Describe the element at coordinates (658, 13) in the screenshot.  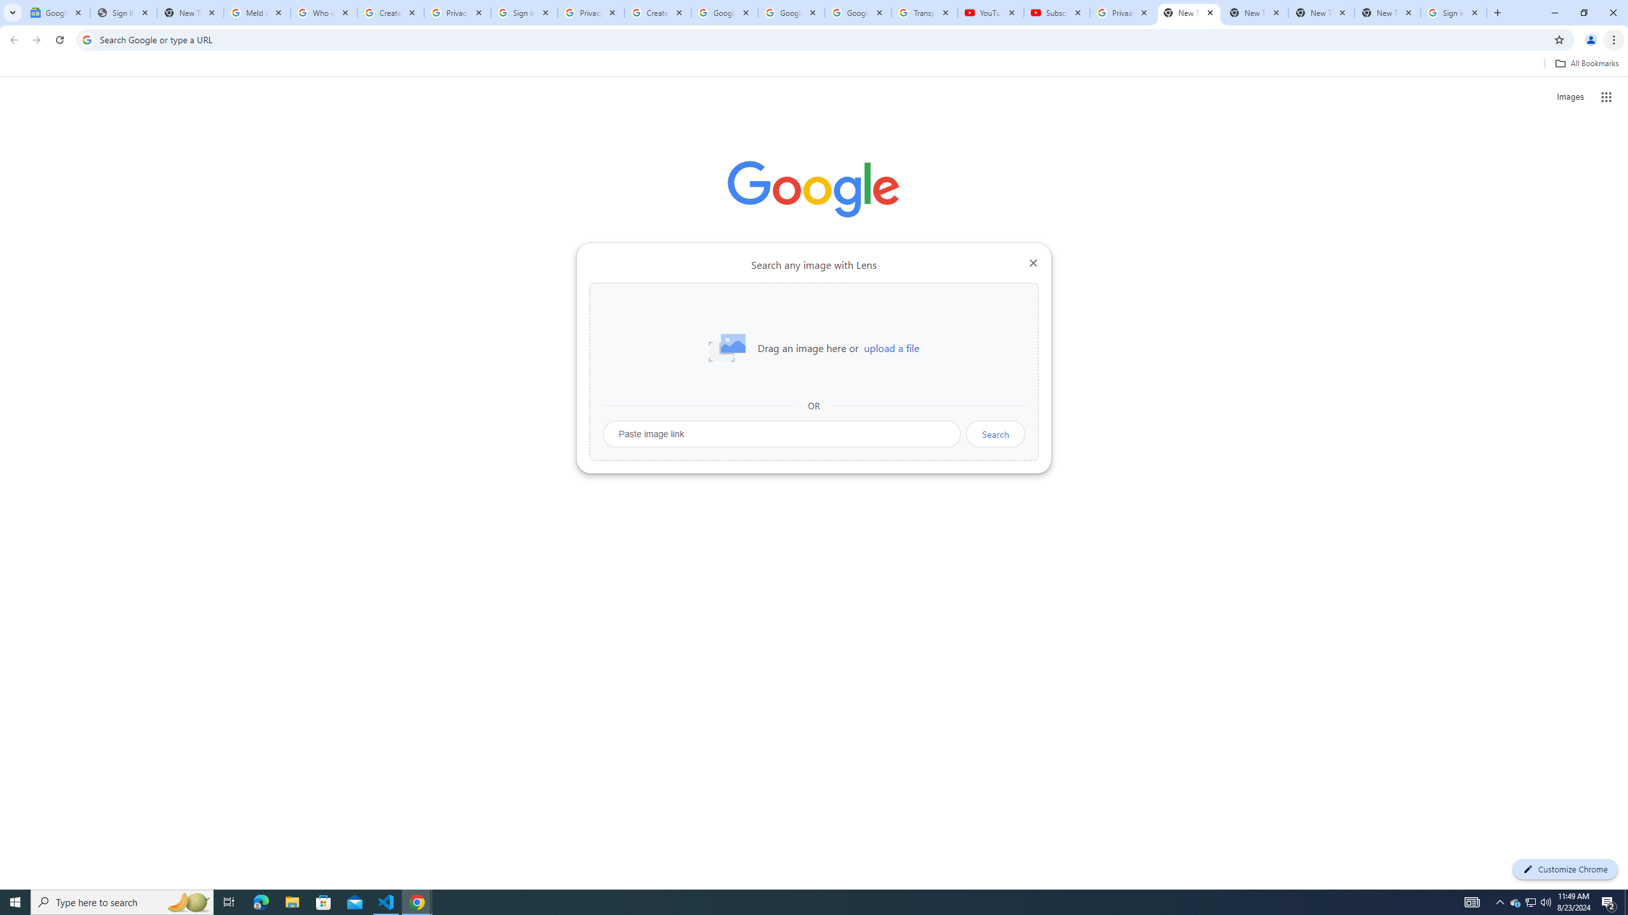
I see `Create your Google Account` at that location.